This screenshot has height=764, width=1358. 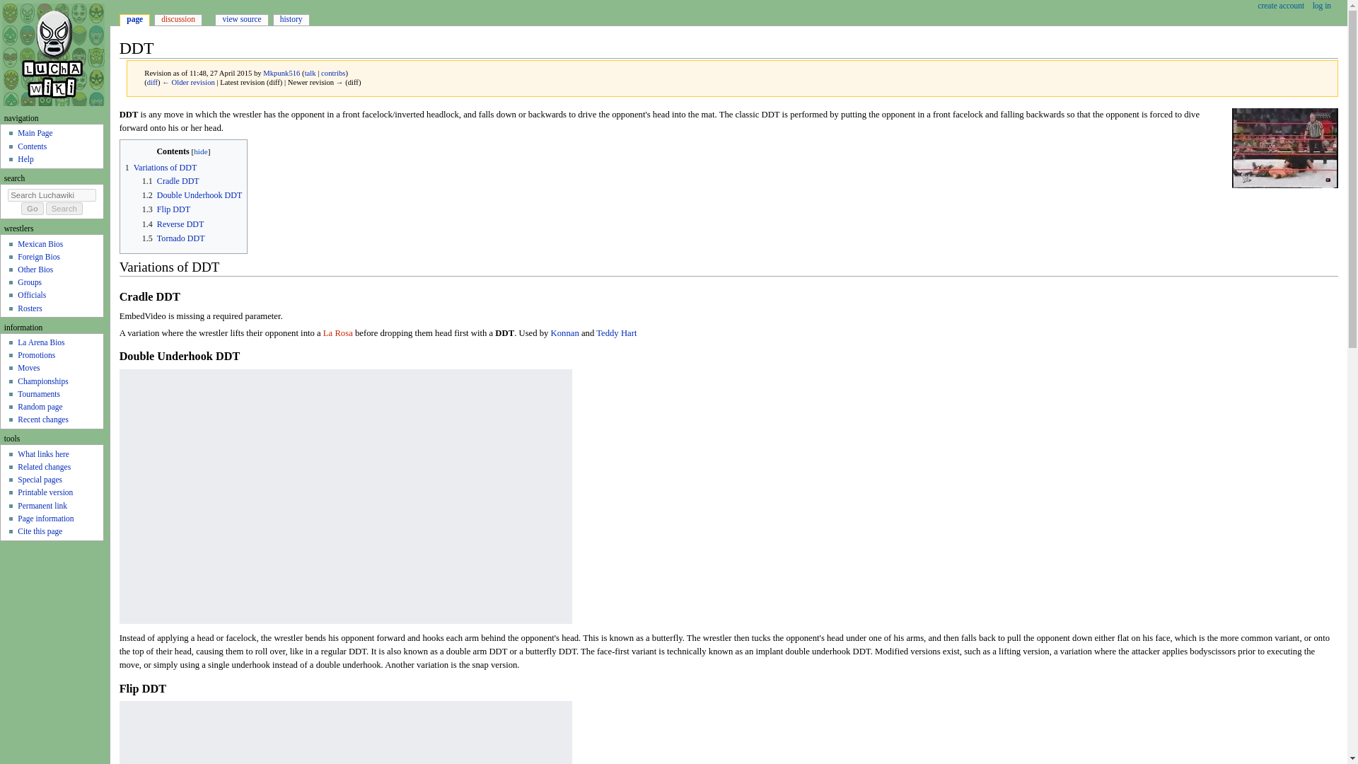 What do you see at coordinates (161, 168) in the screenshot?
I see `1 Variations of DDT` at bounding box center [161, 168].